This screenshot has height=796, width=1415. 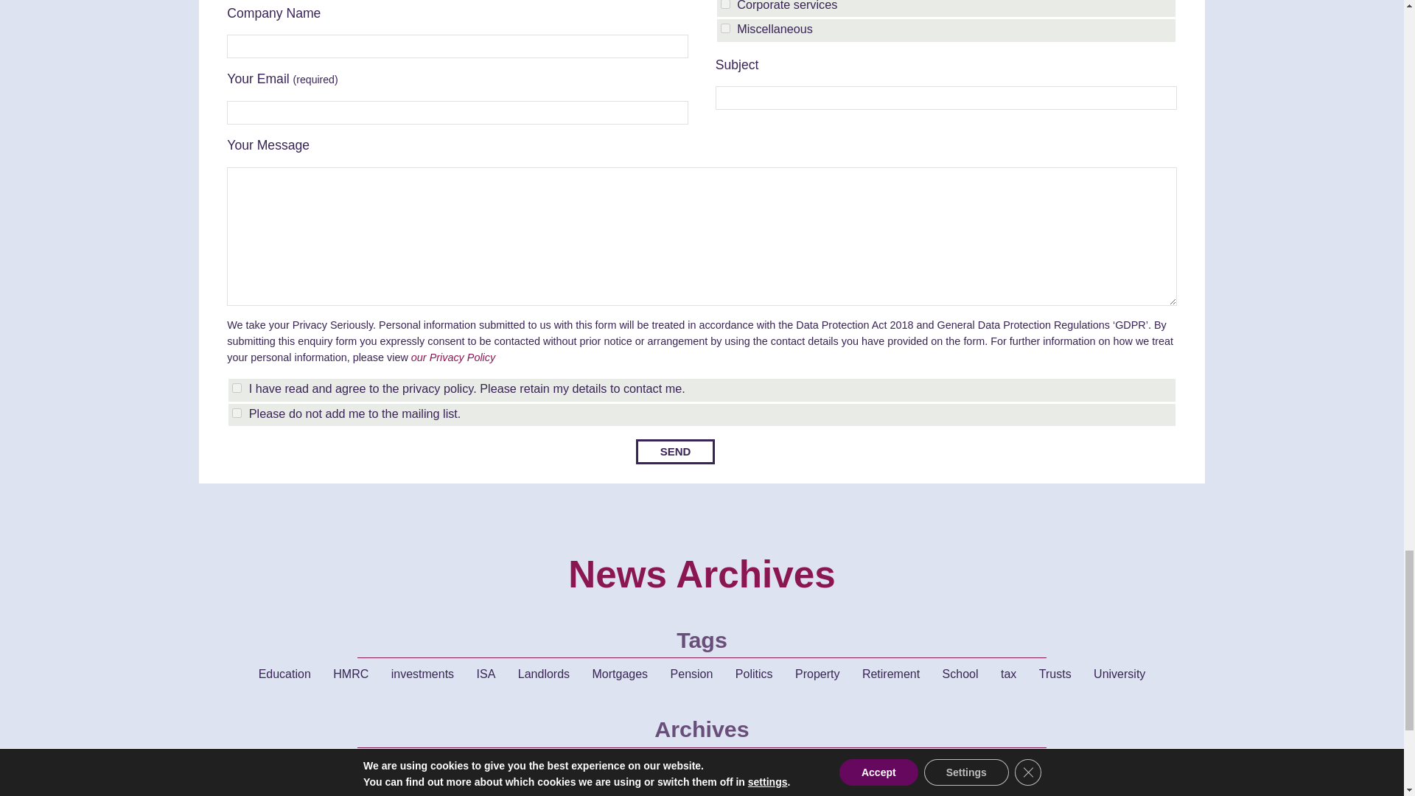 I want to click on Miscellaneous, so click(x=725, y=28).